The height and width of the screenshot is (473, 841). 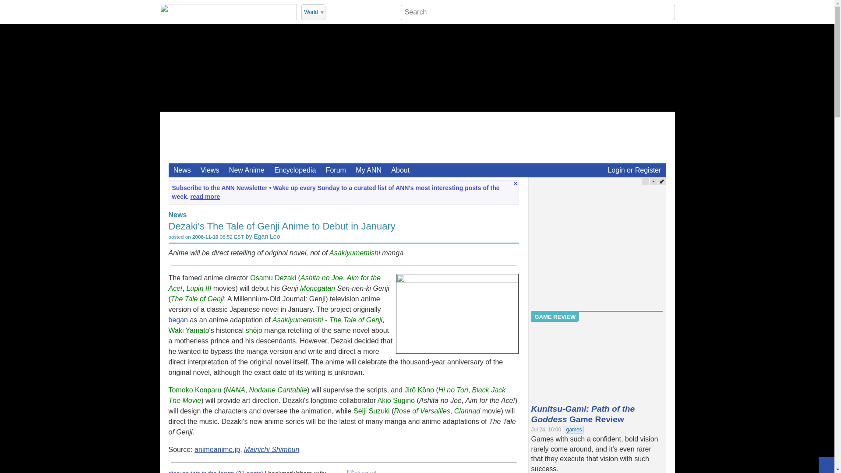 I want to click on Facebook, so click(x=357, y=11).